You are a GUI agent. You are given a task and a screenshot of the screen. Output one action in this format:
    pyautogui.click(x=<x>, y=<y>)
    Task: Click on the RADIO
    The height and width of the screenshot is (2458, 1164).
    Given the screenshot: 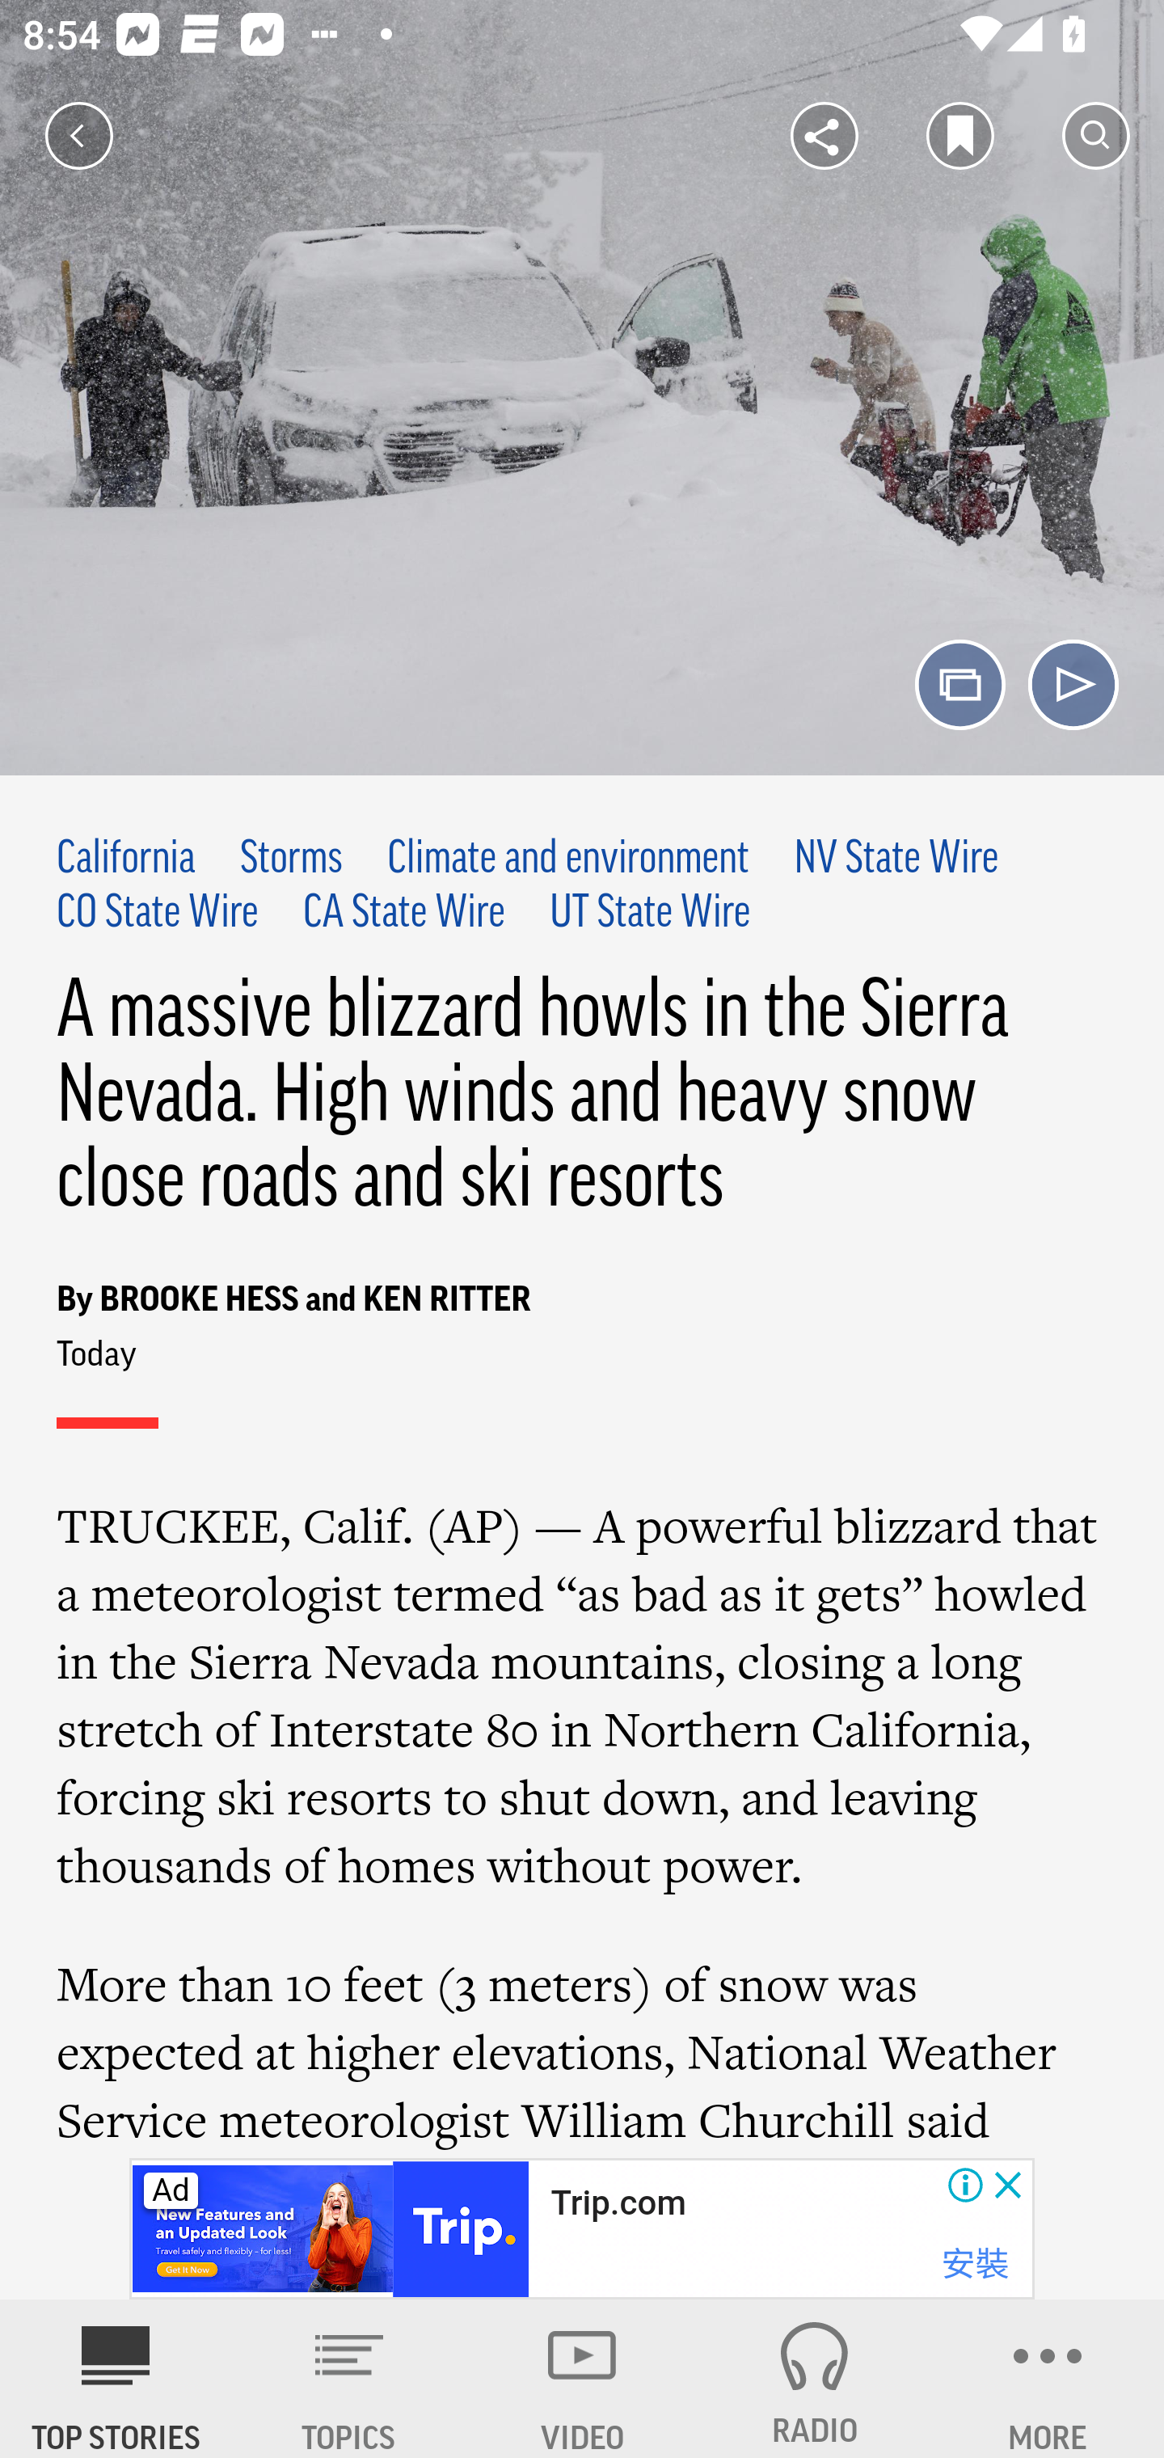 What is the action you would take?
    pyautogui.click(x=815, y=2379)
    